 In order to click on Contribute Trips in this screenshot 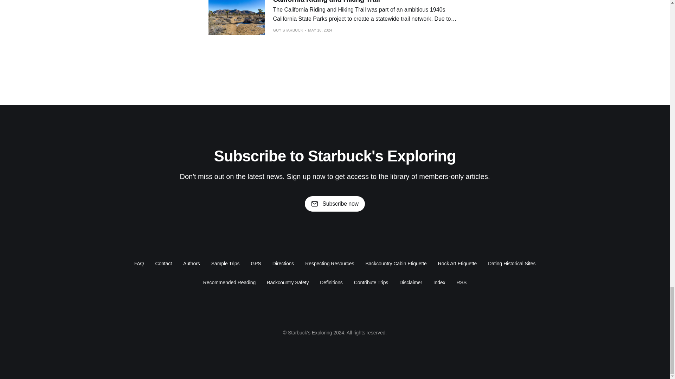, I will do `click(371, 282)`.